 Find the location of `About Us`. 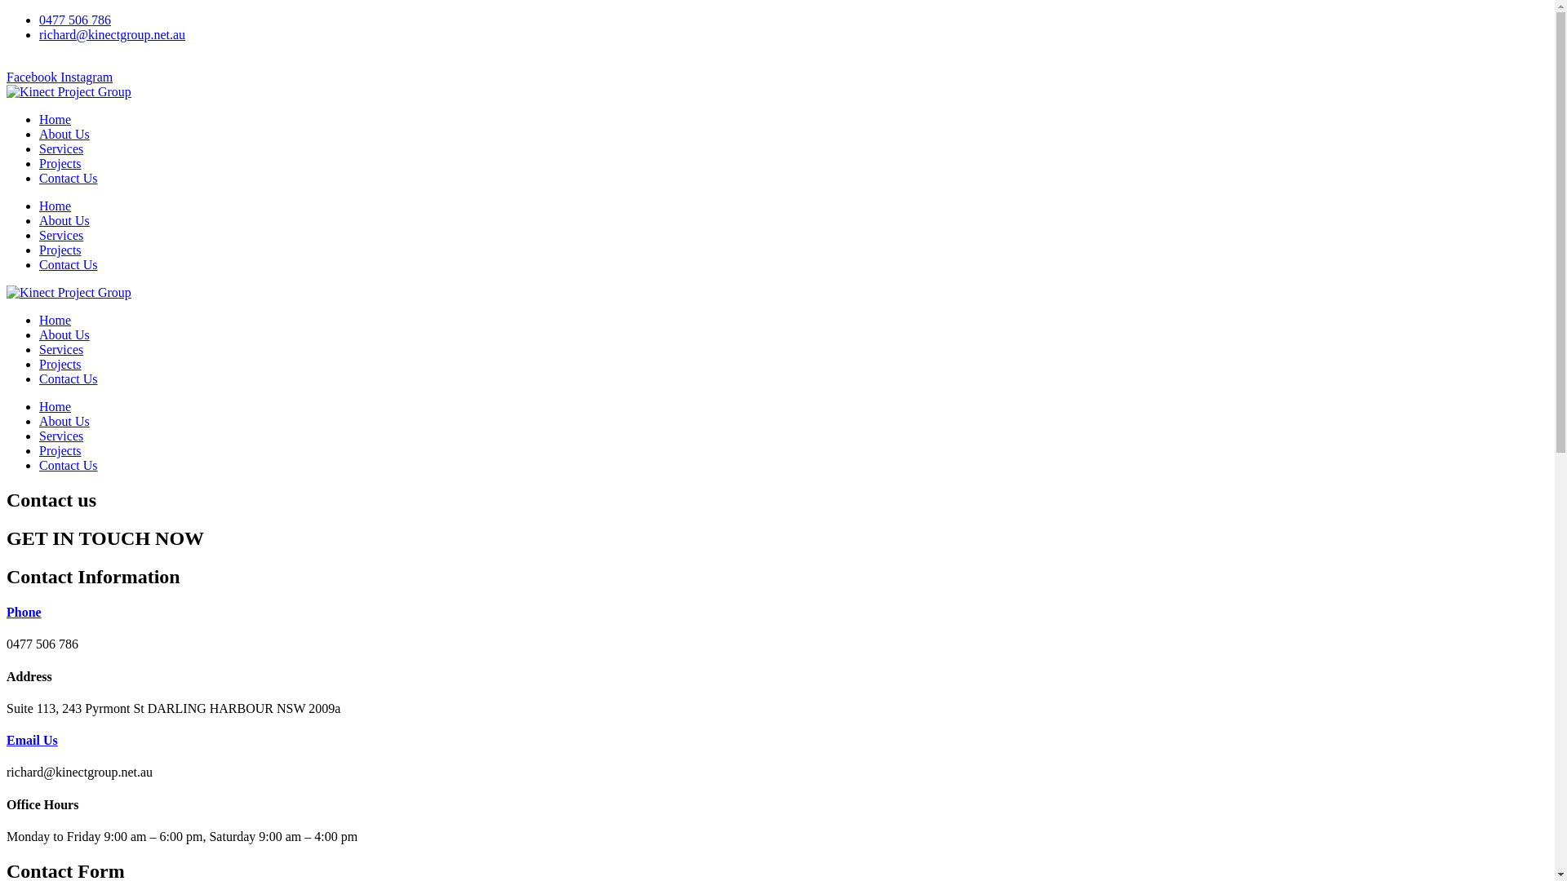

About Us is located at coordinates (64, 220).